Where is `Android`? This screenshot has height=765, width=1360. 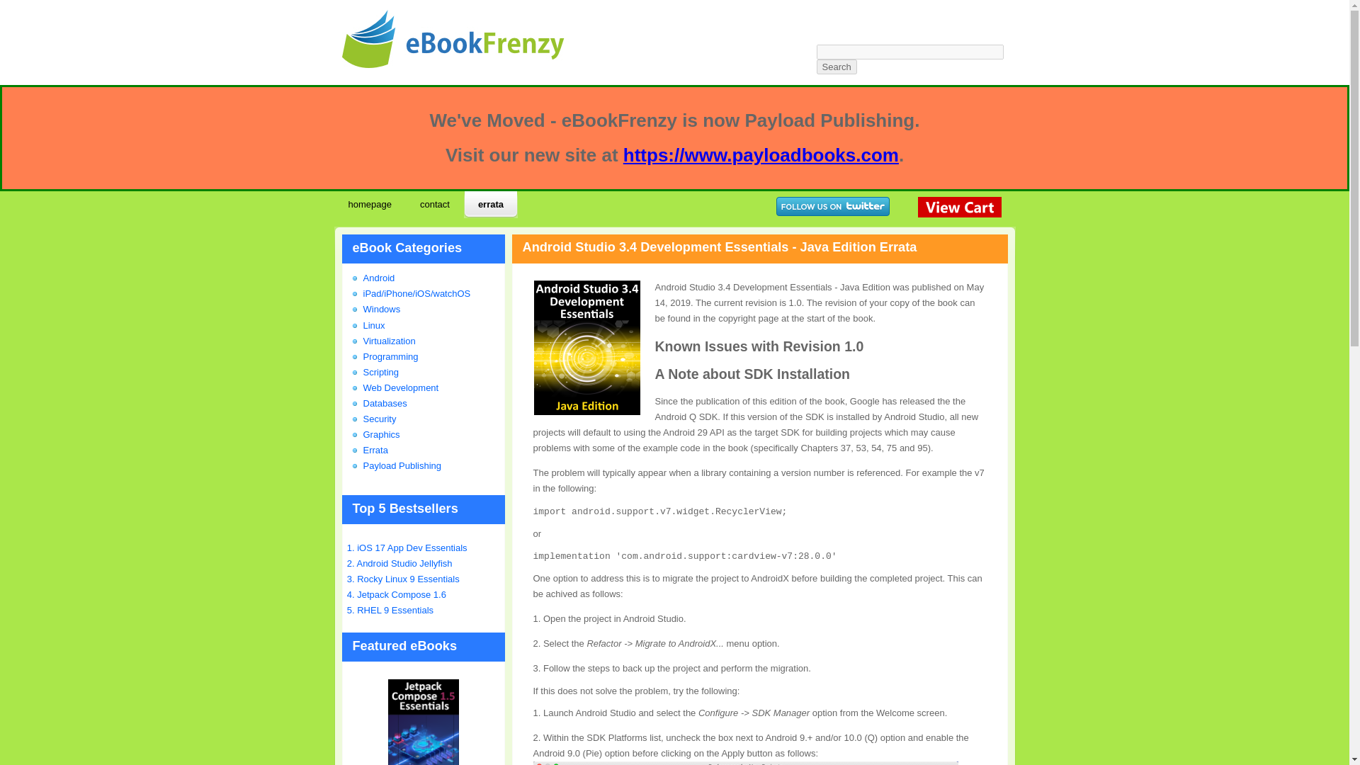
Android is located at coordinates (378, 278).